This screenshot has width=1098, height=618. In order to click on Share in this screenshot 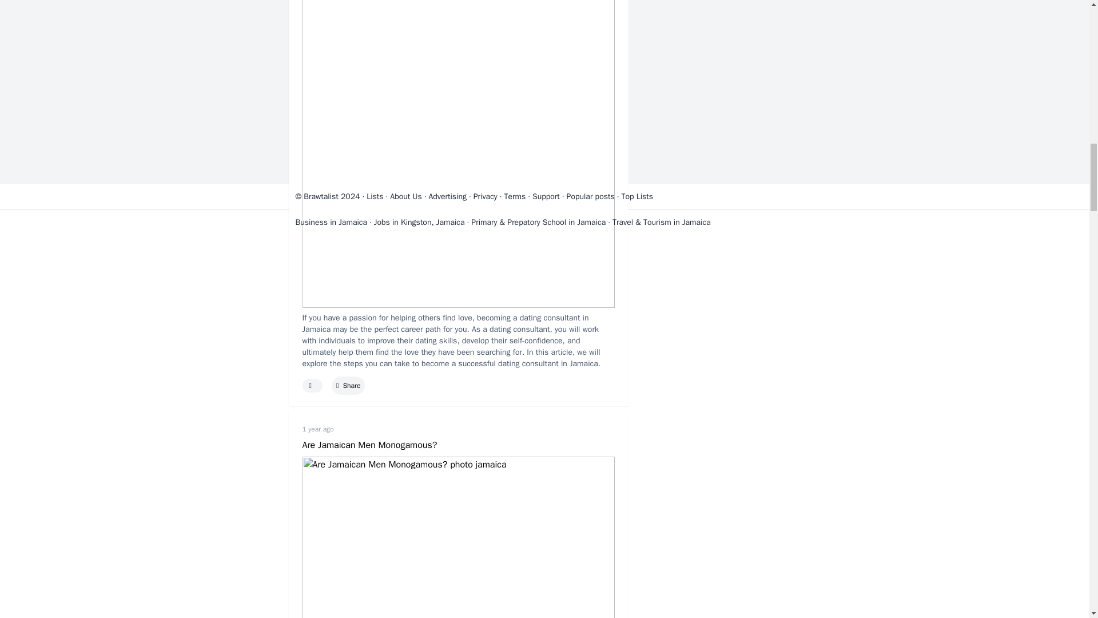, I will do `click(348, 386)`.